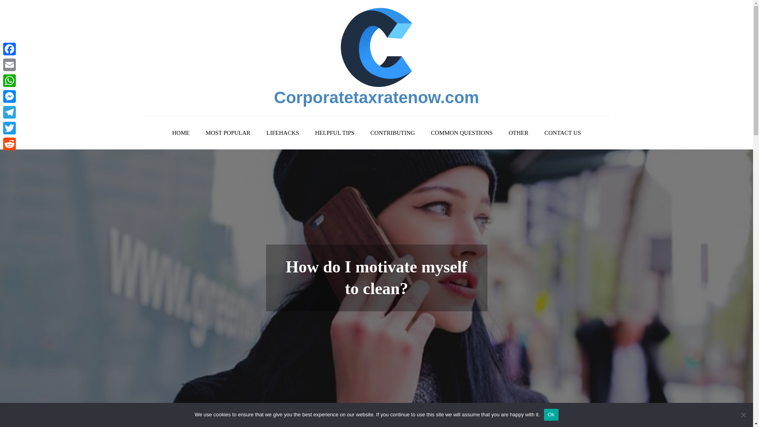 This screenshot has height=427, width=759. I want to click on Email, so click(9, 64).